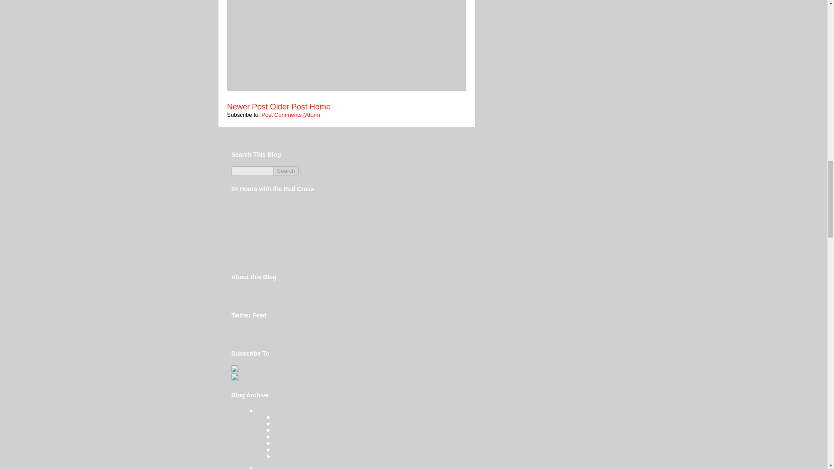 This screenshot has width=834, height=469. What do you see at coordinates (247, 107) in the screenshot?
I see `Newer Post` at bounding box center [247, 107].